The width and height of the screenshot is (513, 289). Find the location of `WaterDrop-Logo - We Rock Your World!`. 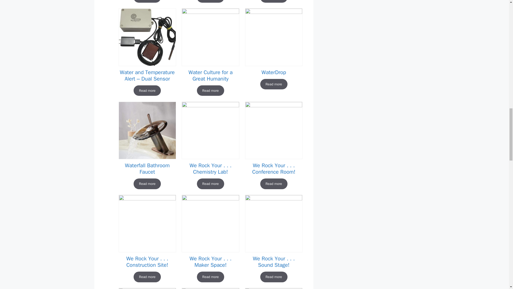

WaterDrop-Logo - We Rock Your World! is located at coordinates (274, 37).